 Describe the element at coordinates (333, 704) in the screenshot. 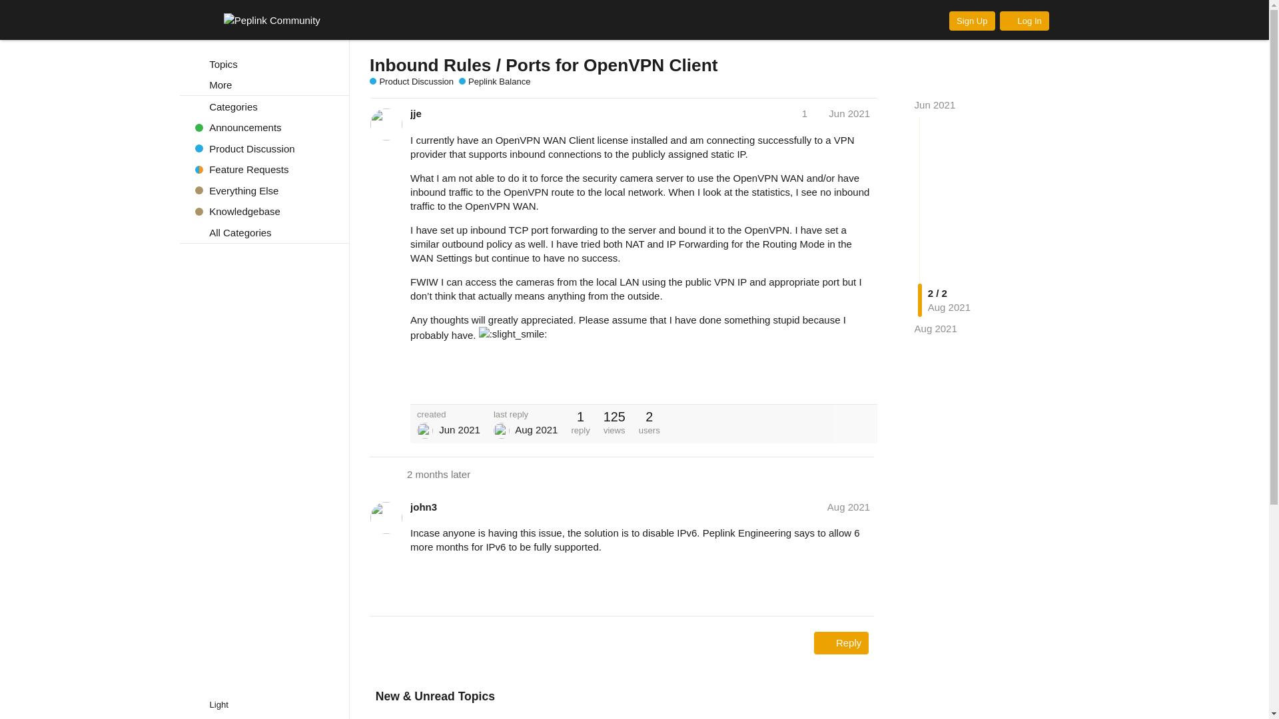

I see `Keyboard Shortcuts` at that location.